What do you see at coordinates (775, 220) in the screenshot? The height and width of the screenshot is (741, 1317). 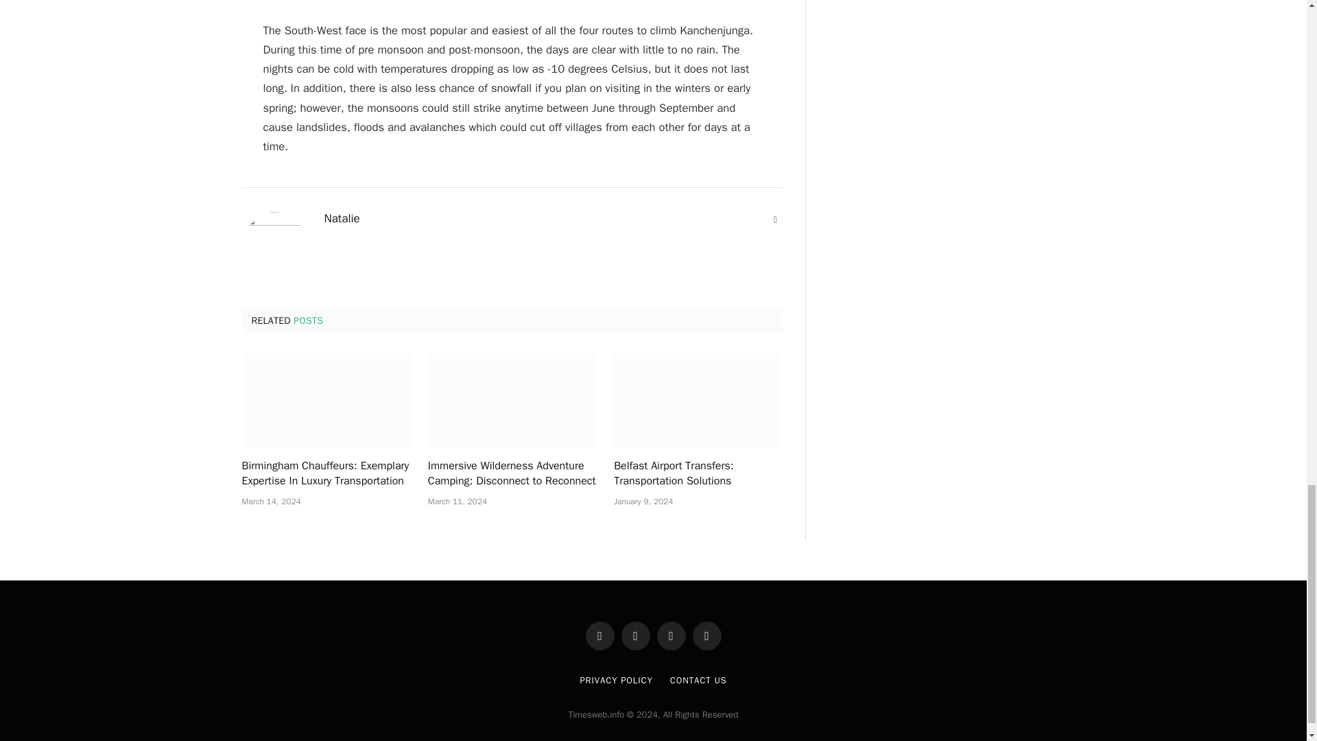 I see `Website` at bounding box center [775, 220].